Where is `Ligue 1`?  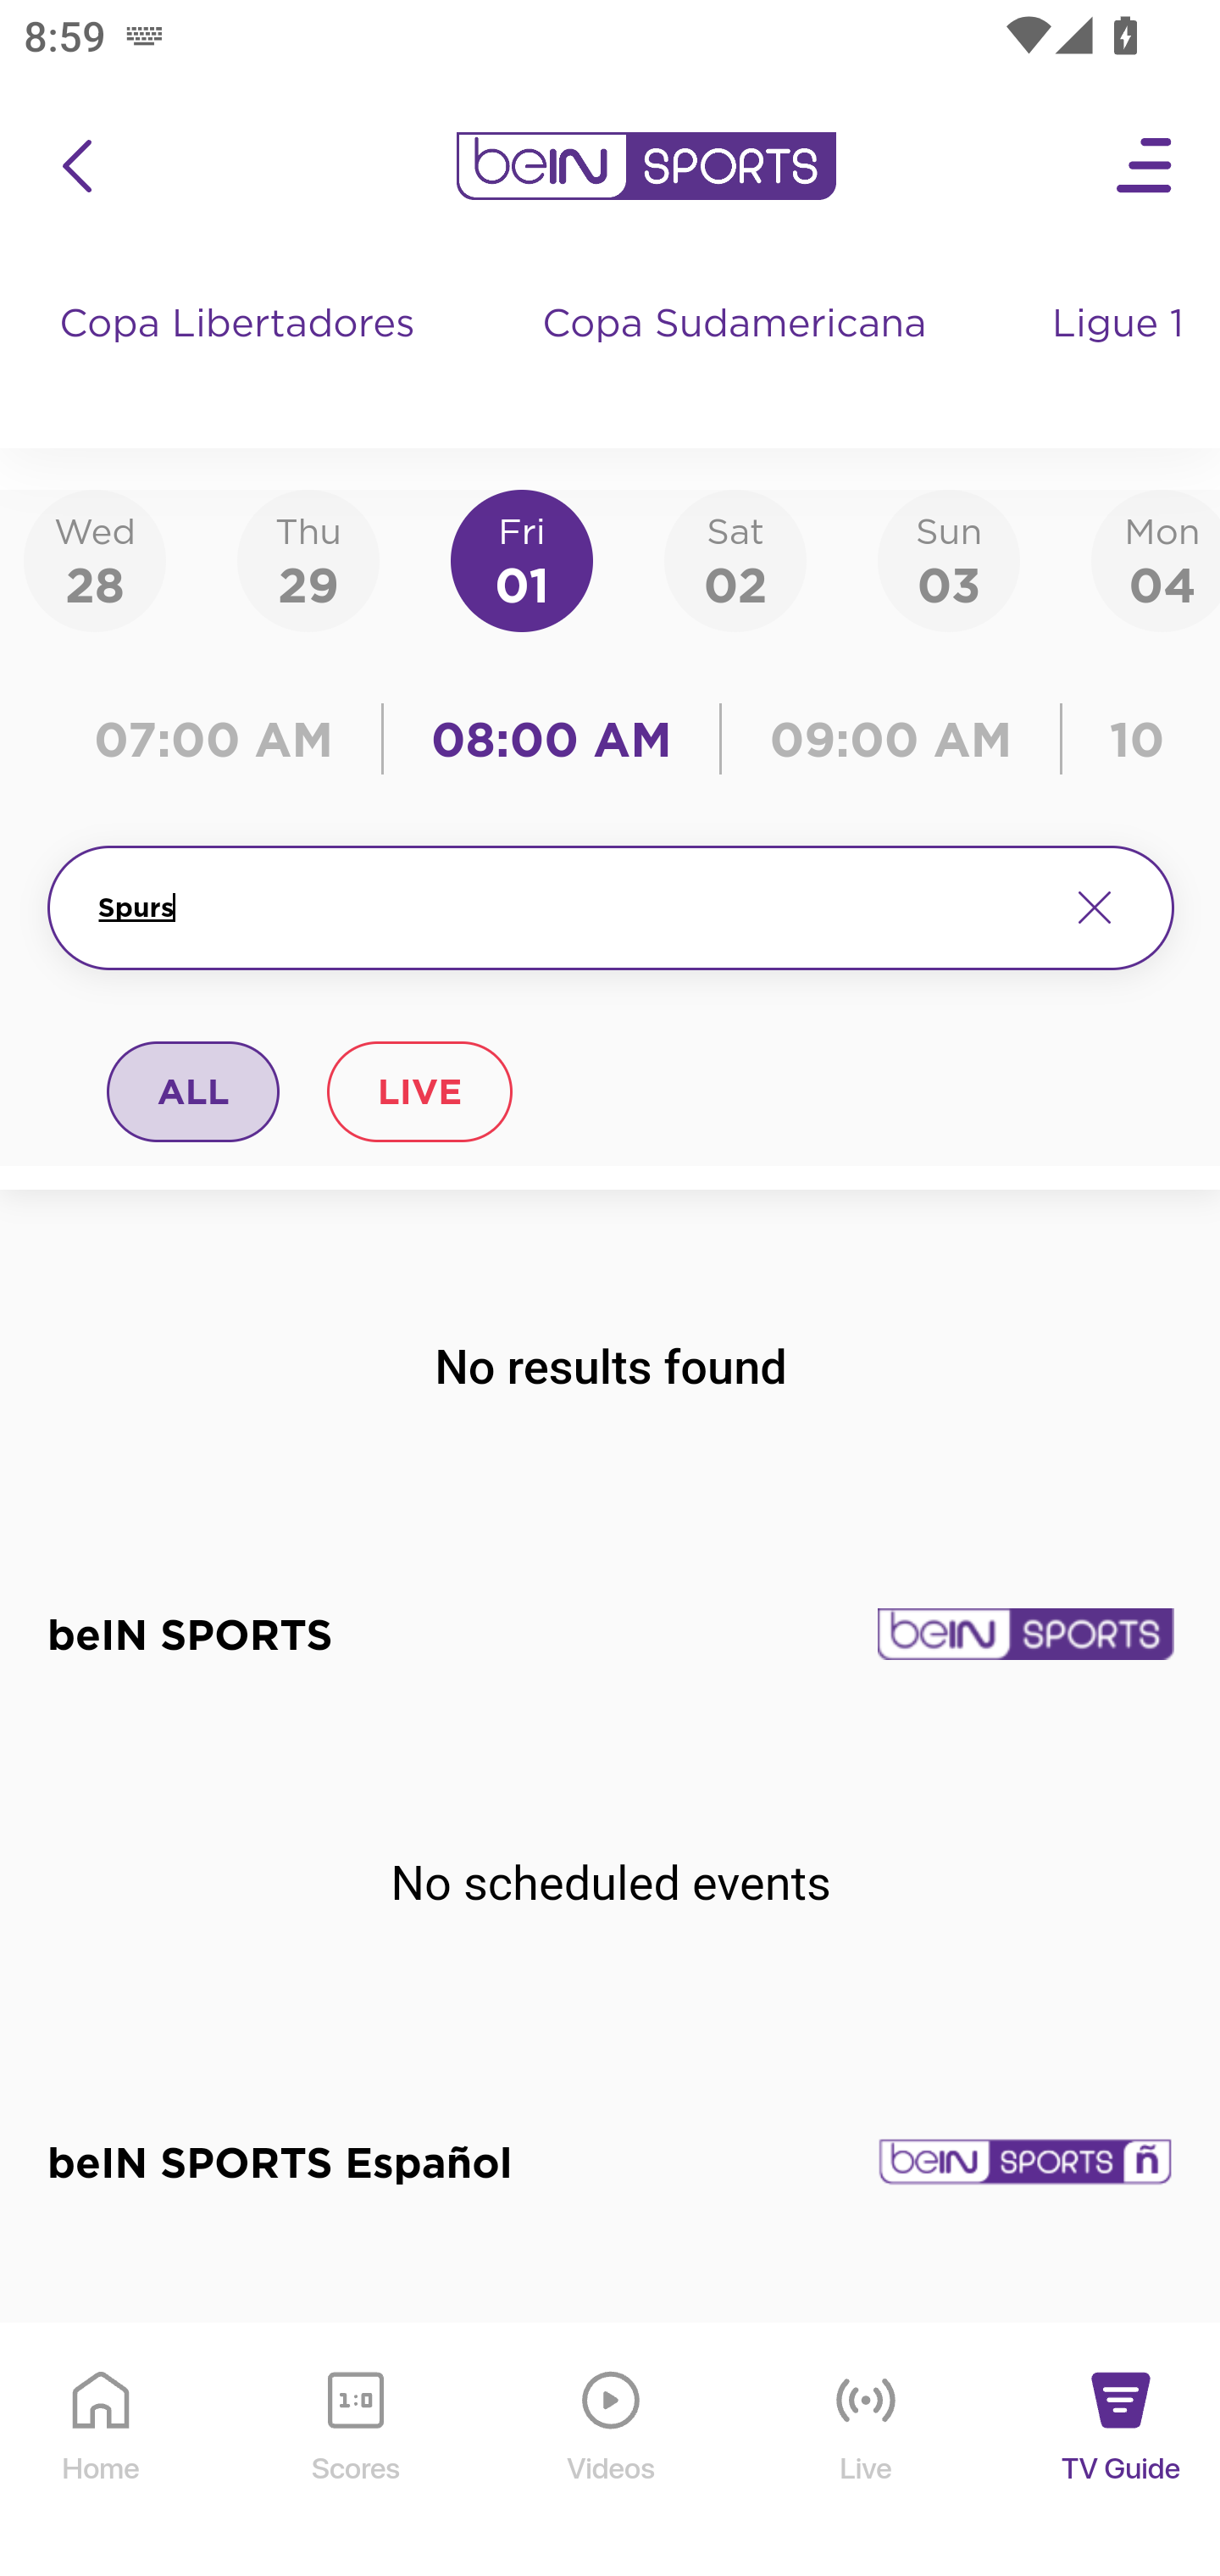
Ligue 1 is located at coordinates (1121, 356).